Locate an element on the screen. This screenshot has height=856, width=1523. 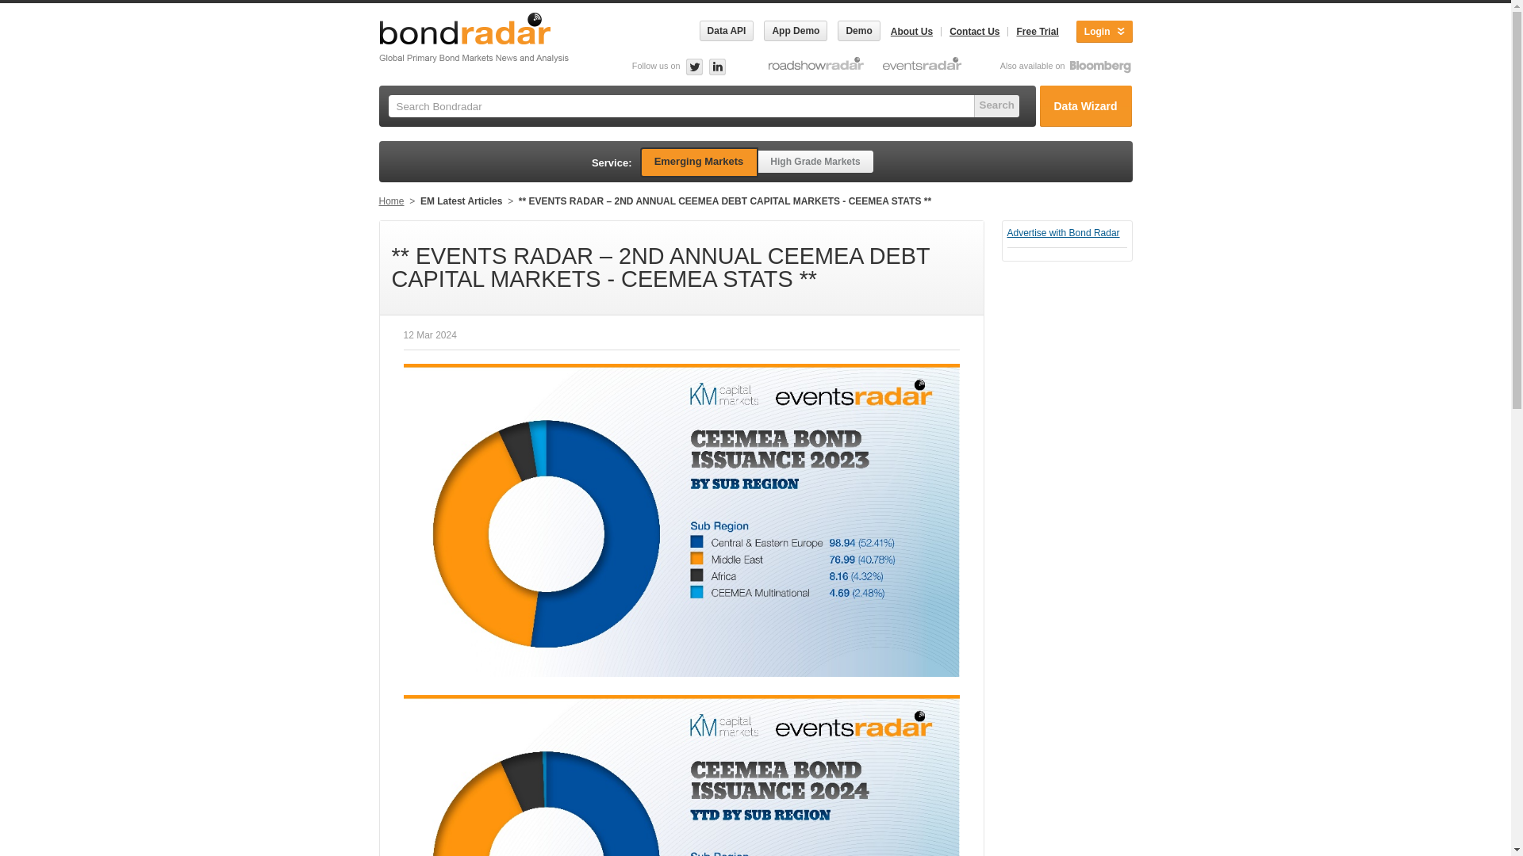
Login is located at coordinates (1104, 32).